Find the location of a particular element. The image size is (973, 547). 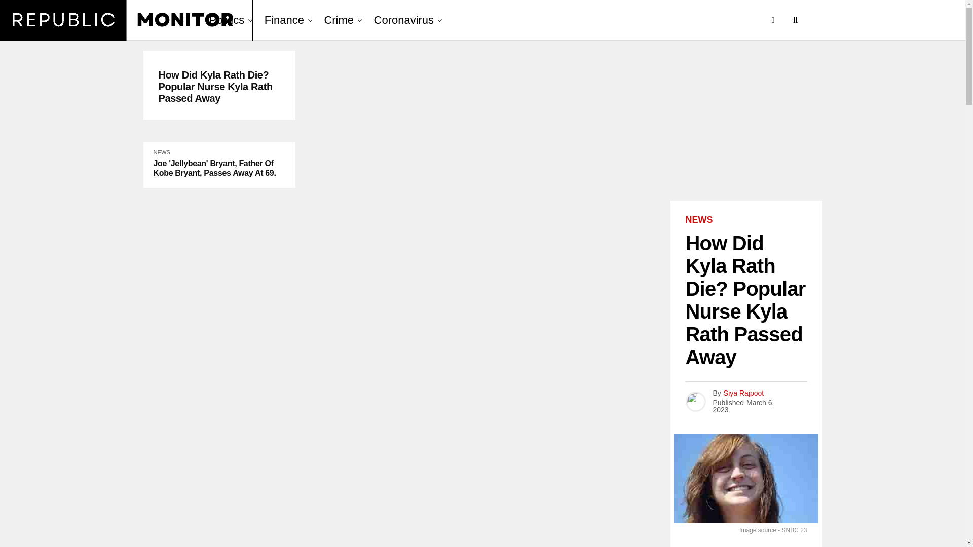

Siya Rajpoot is located at coordinates (744, 393).